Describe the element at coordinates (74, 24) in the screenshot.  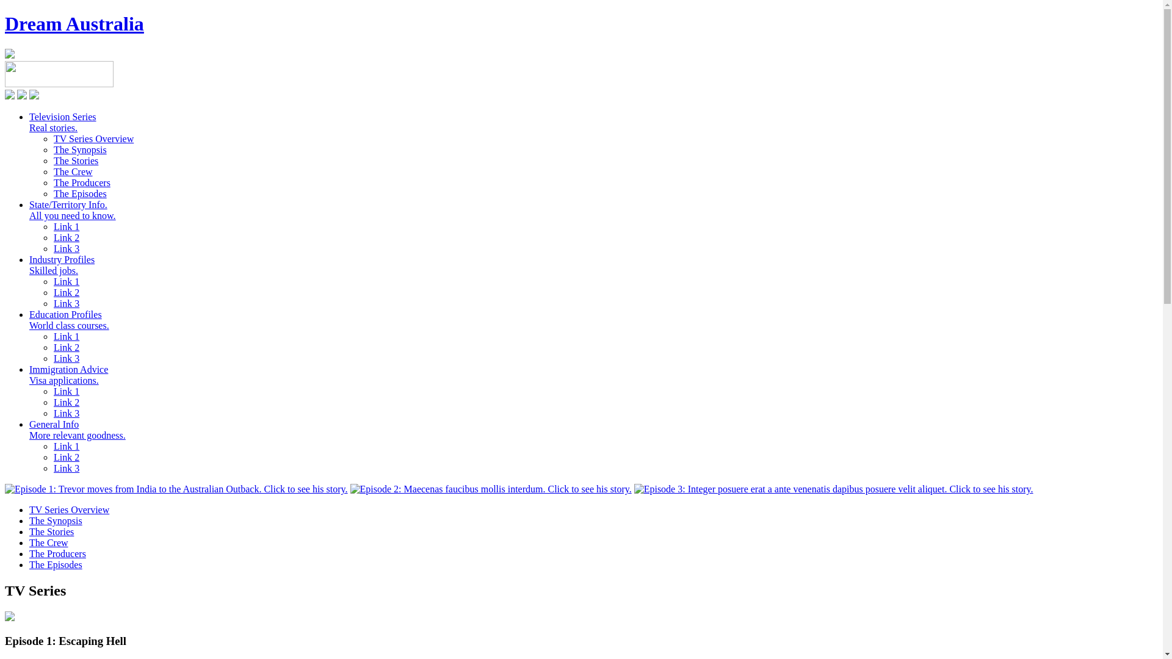
I see `Dream Australia` at that location.